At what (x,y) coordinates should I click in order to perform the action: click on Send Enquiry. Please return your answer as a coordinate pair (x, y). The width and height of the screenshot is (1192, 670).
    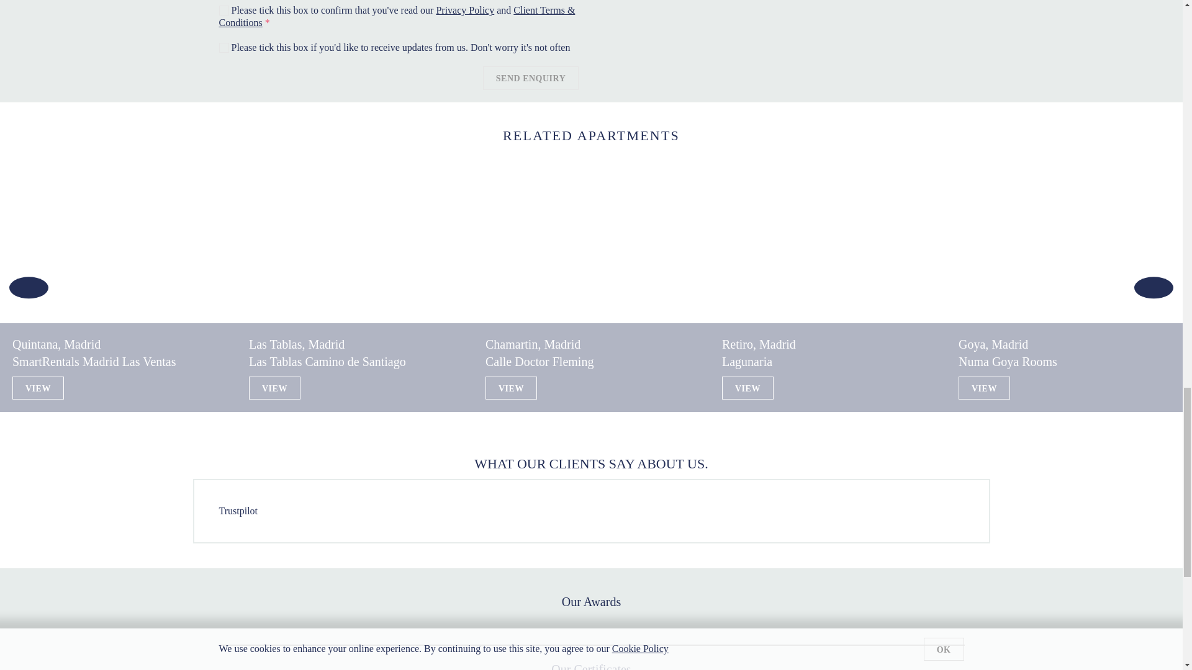
    Looking at the image, I should click on (530, 78).